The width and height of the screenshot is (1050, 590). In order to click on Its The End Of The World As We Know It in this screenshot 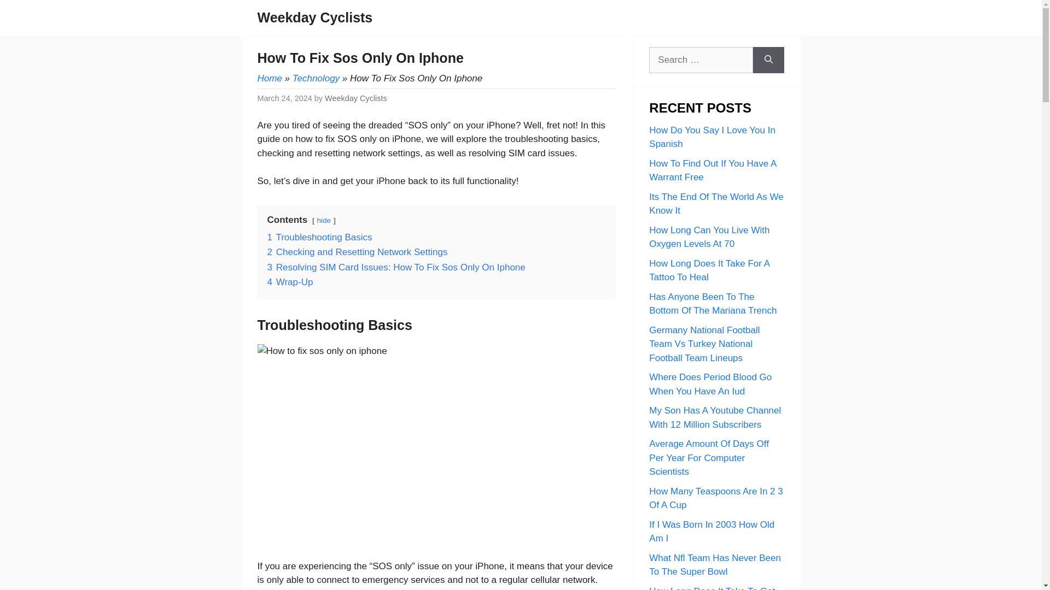, I will do `click(716, 203)`.